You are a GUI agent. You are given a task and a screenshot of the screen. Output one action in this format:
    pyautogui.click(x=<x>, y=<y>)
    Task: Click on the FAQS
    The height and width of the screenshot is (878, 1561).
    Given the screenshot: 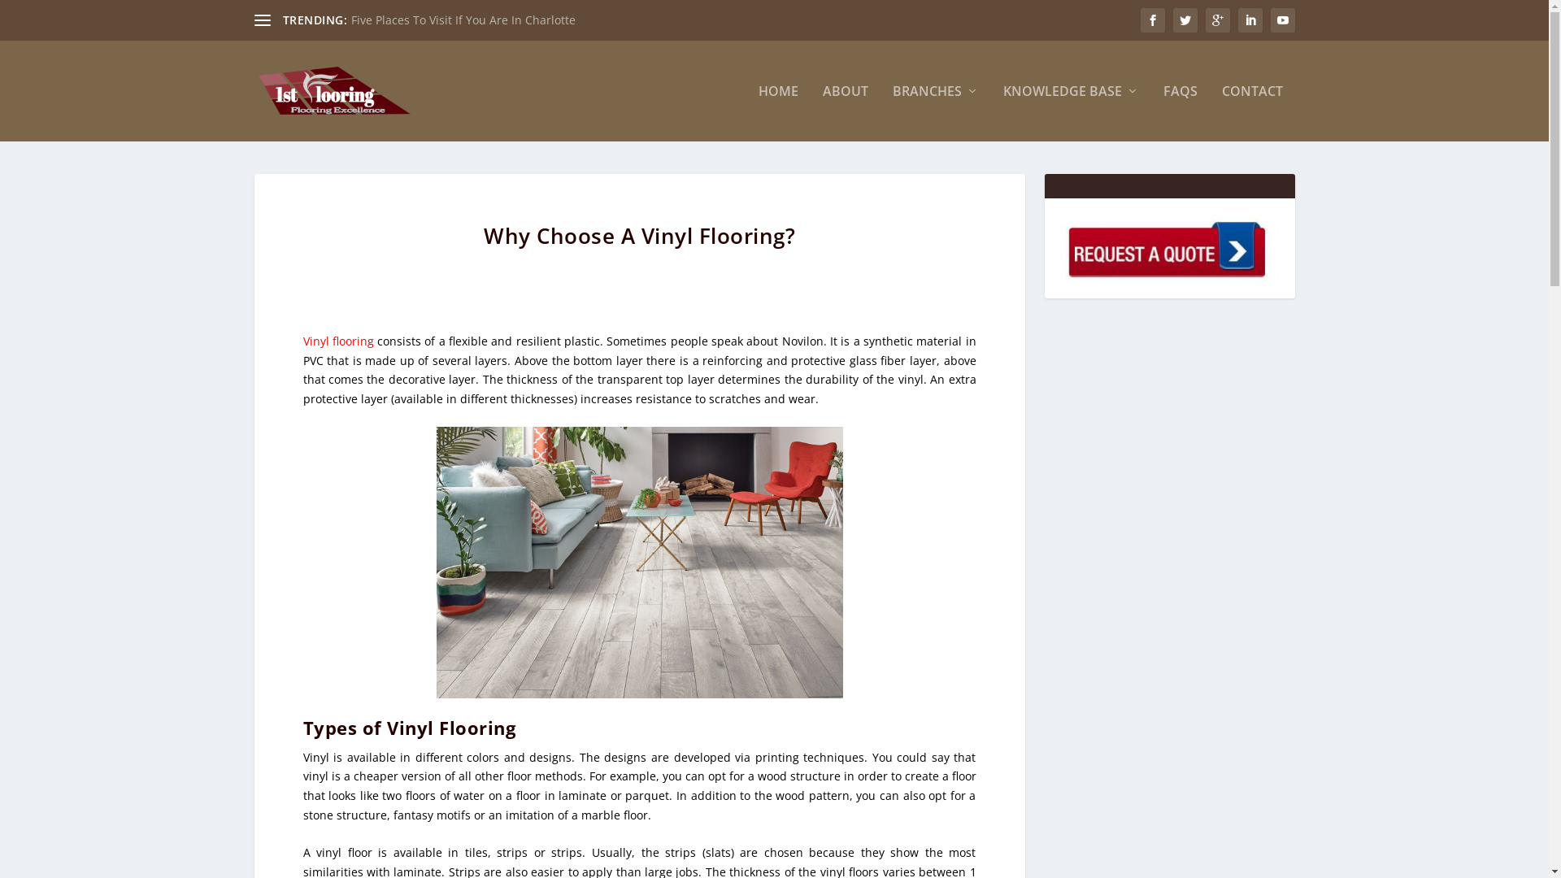 What is the action you would take?
    pyautogui.click(x=1180, y=113)
    